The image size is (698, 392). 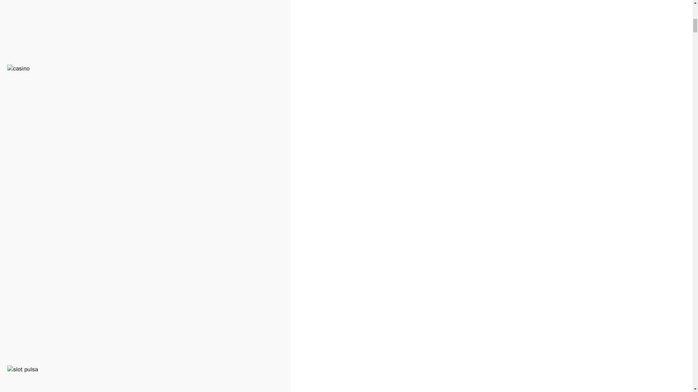 What do you see at coordinates (38, 40) in the screenshot?
I see `What Is a Casino?` at bounding box center [38, 40].